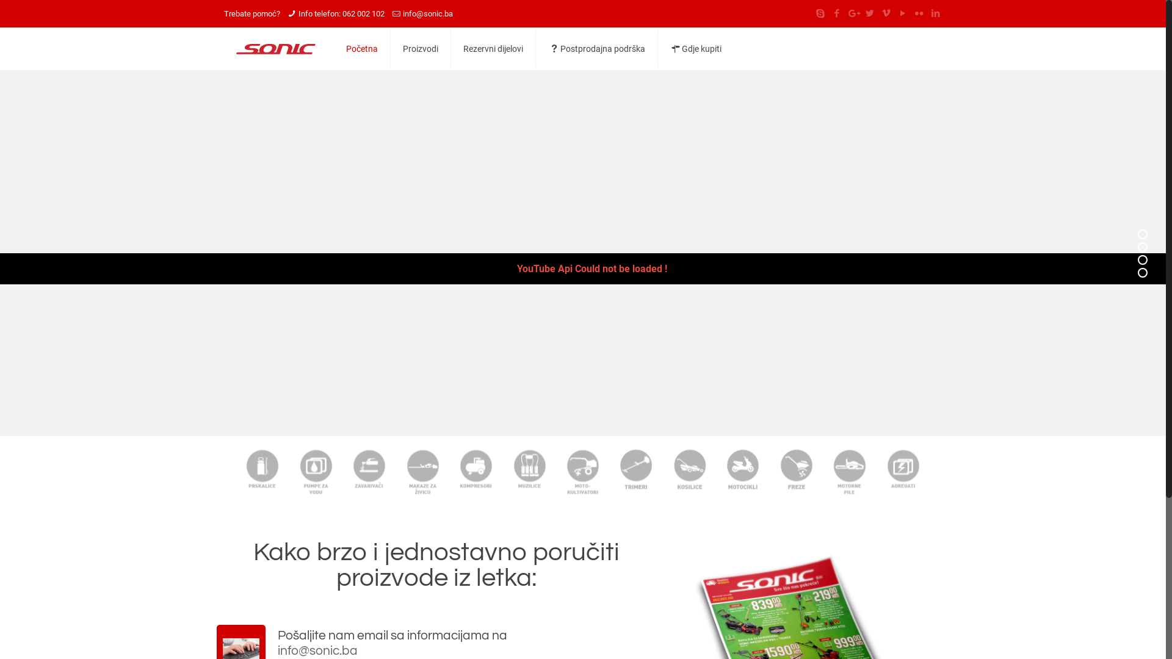  Describe the element at coordinates (919, 13) in the screenshot. I see `Flickr` at that location.